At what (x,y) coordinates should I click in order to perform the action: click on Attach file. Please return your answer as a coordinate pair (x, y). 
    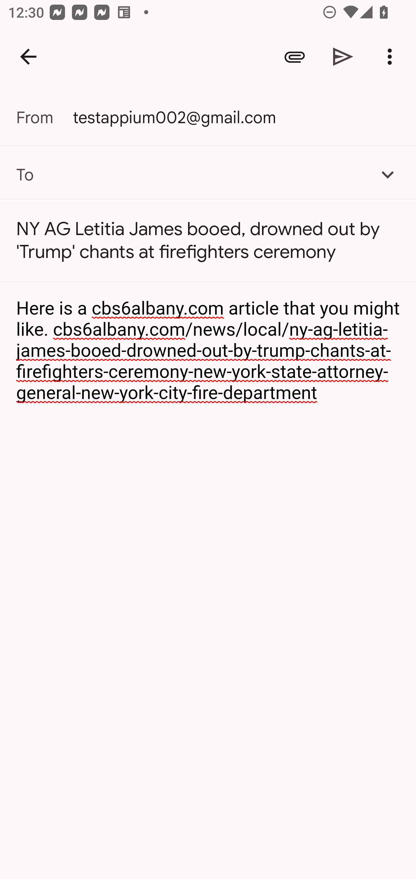
    Looking at the image, I should click on (295, 57).